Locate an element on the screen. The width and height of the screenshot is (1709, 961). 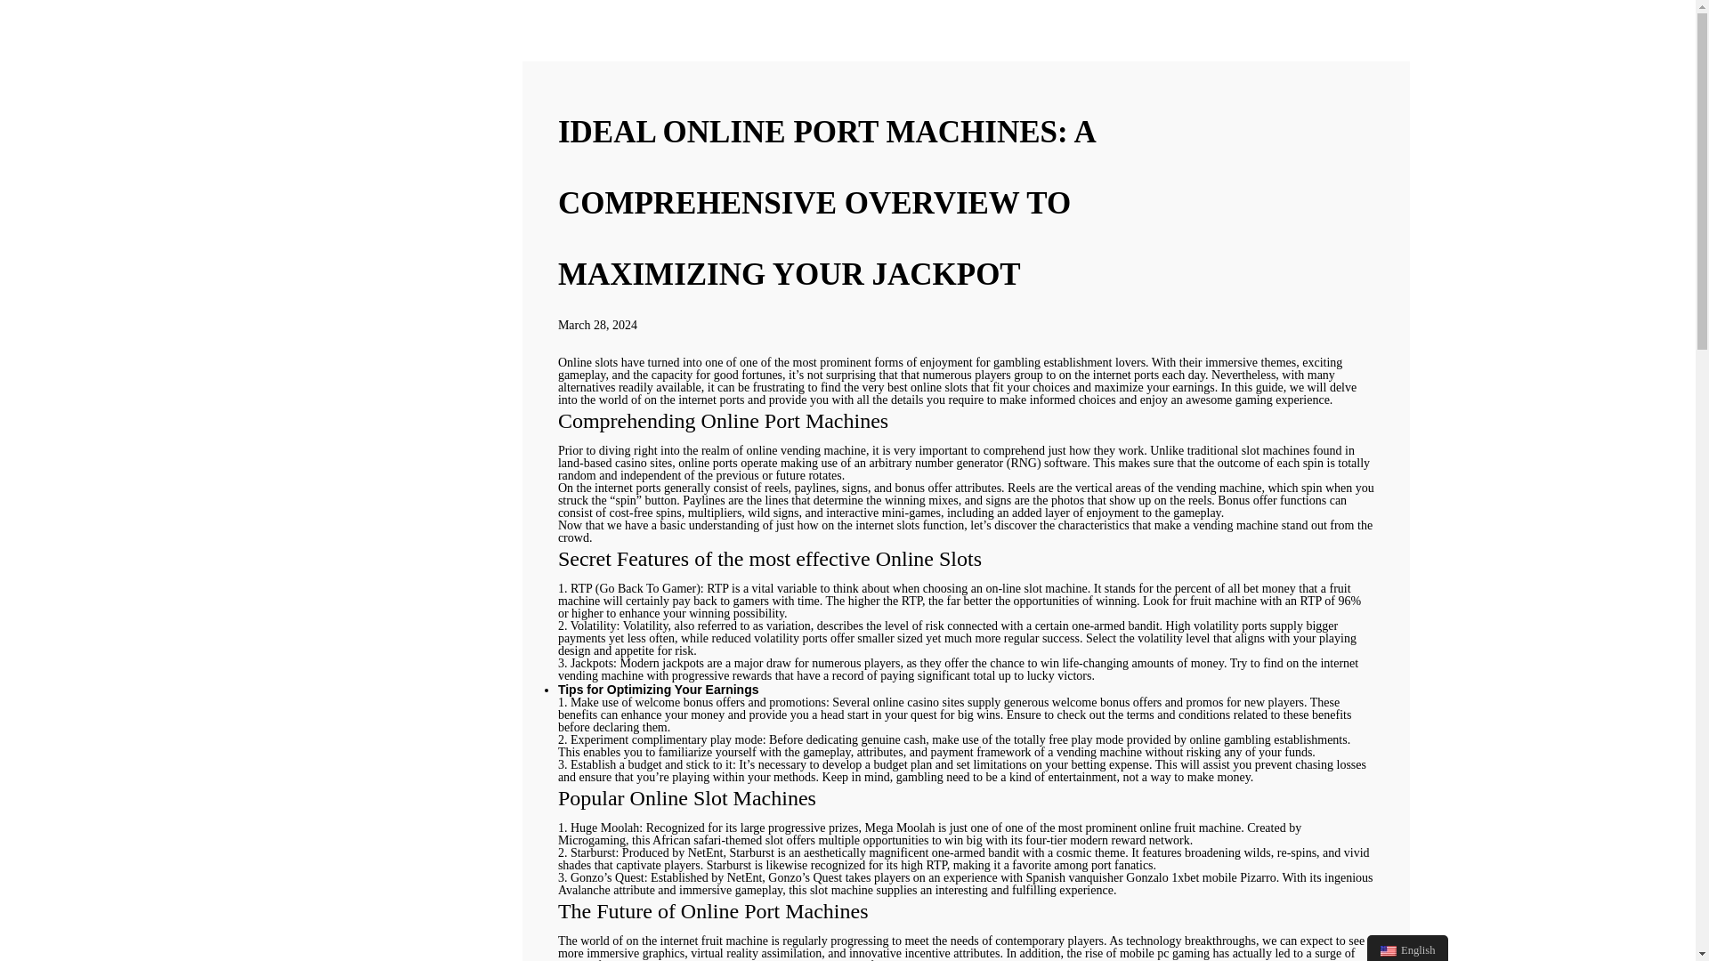
SERVICES is located at coordinates (119, 333).